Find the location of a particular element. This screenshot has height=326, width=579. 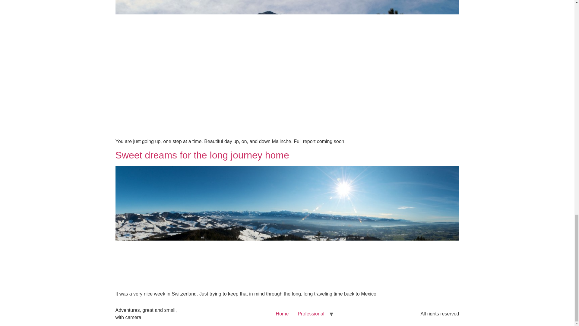

Home is located at coordinates (282, 314).